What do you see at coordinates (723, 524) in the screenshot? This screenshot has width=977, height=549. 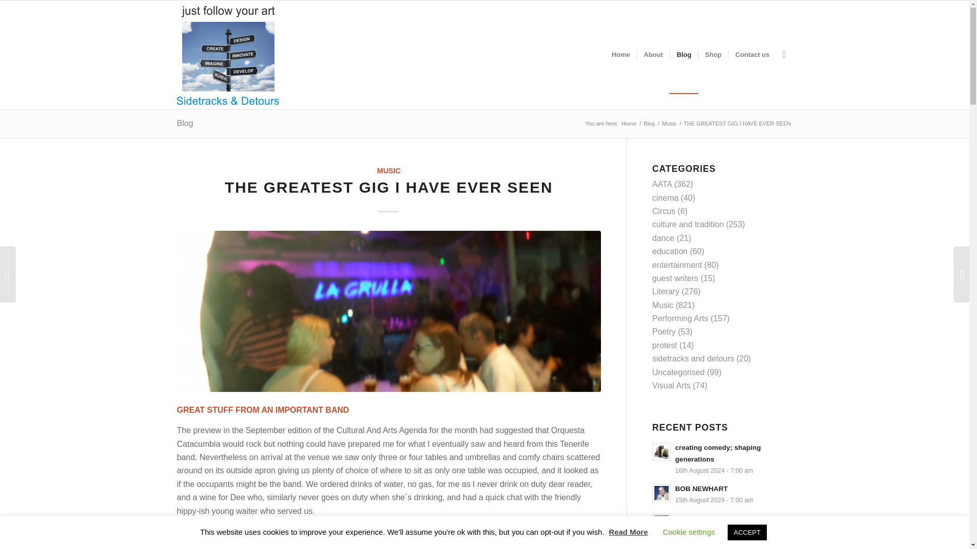 I see `JAZZ JUNCTION` at bounding box center [723, 524].